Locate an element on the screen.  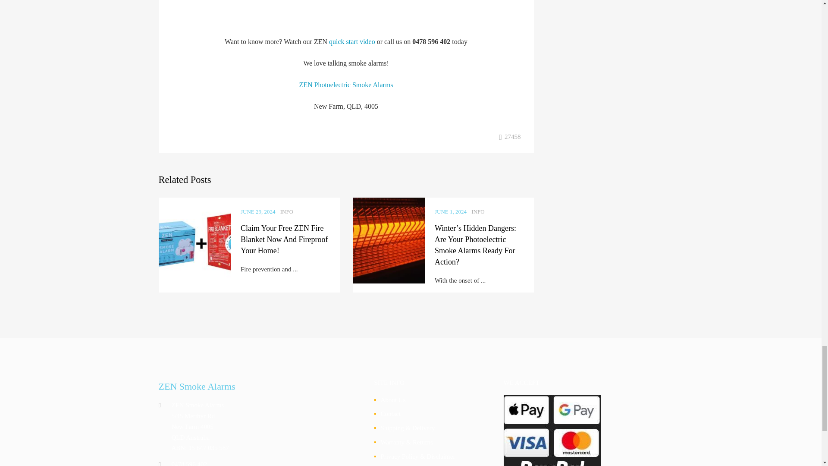
ZEN Photoelectric Smoke Alarms is located at coordinates (346, 85).